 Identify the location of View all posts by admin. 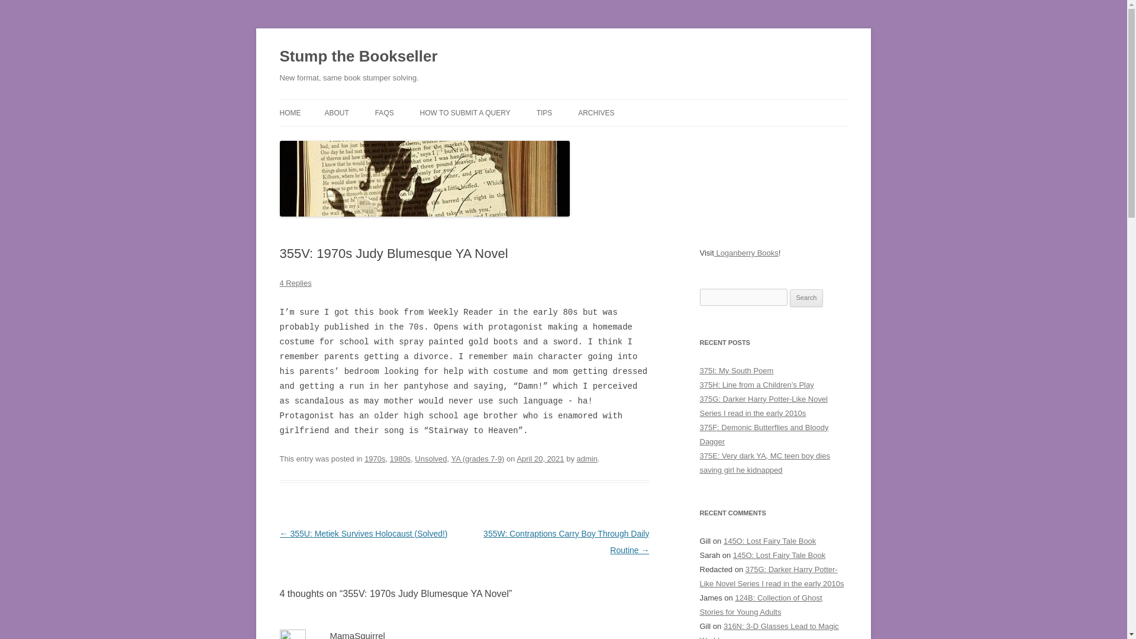
(586, 459).